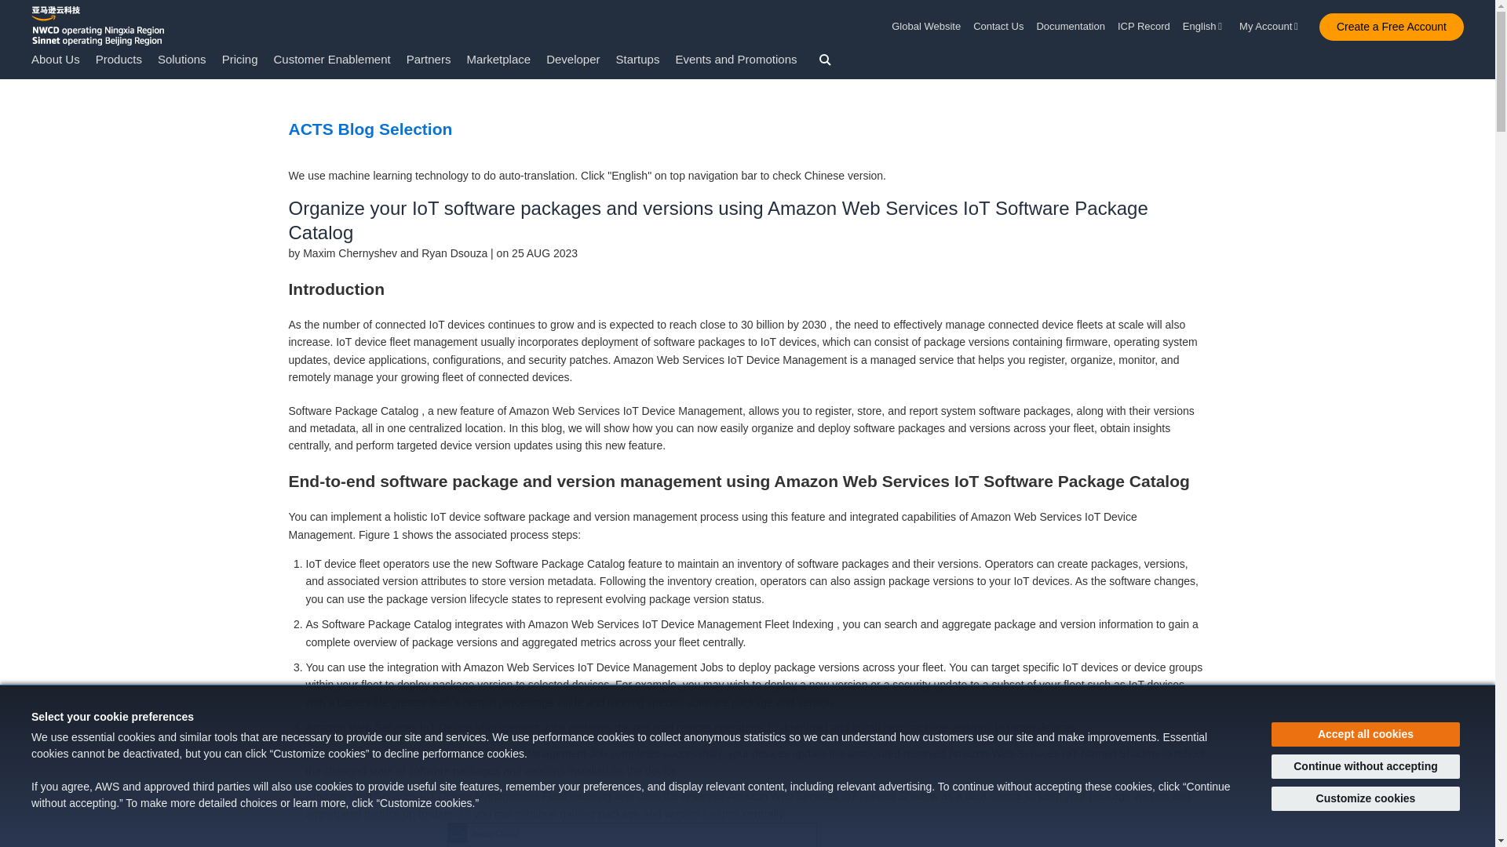 This screenshot has height=847, width=1507. What do you see at coordinates (182, 59) in the screenshot?
I see `Solutions` at bounding box center [182, 59].